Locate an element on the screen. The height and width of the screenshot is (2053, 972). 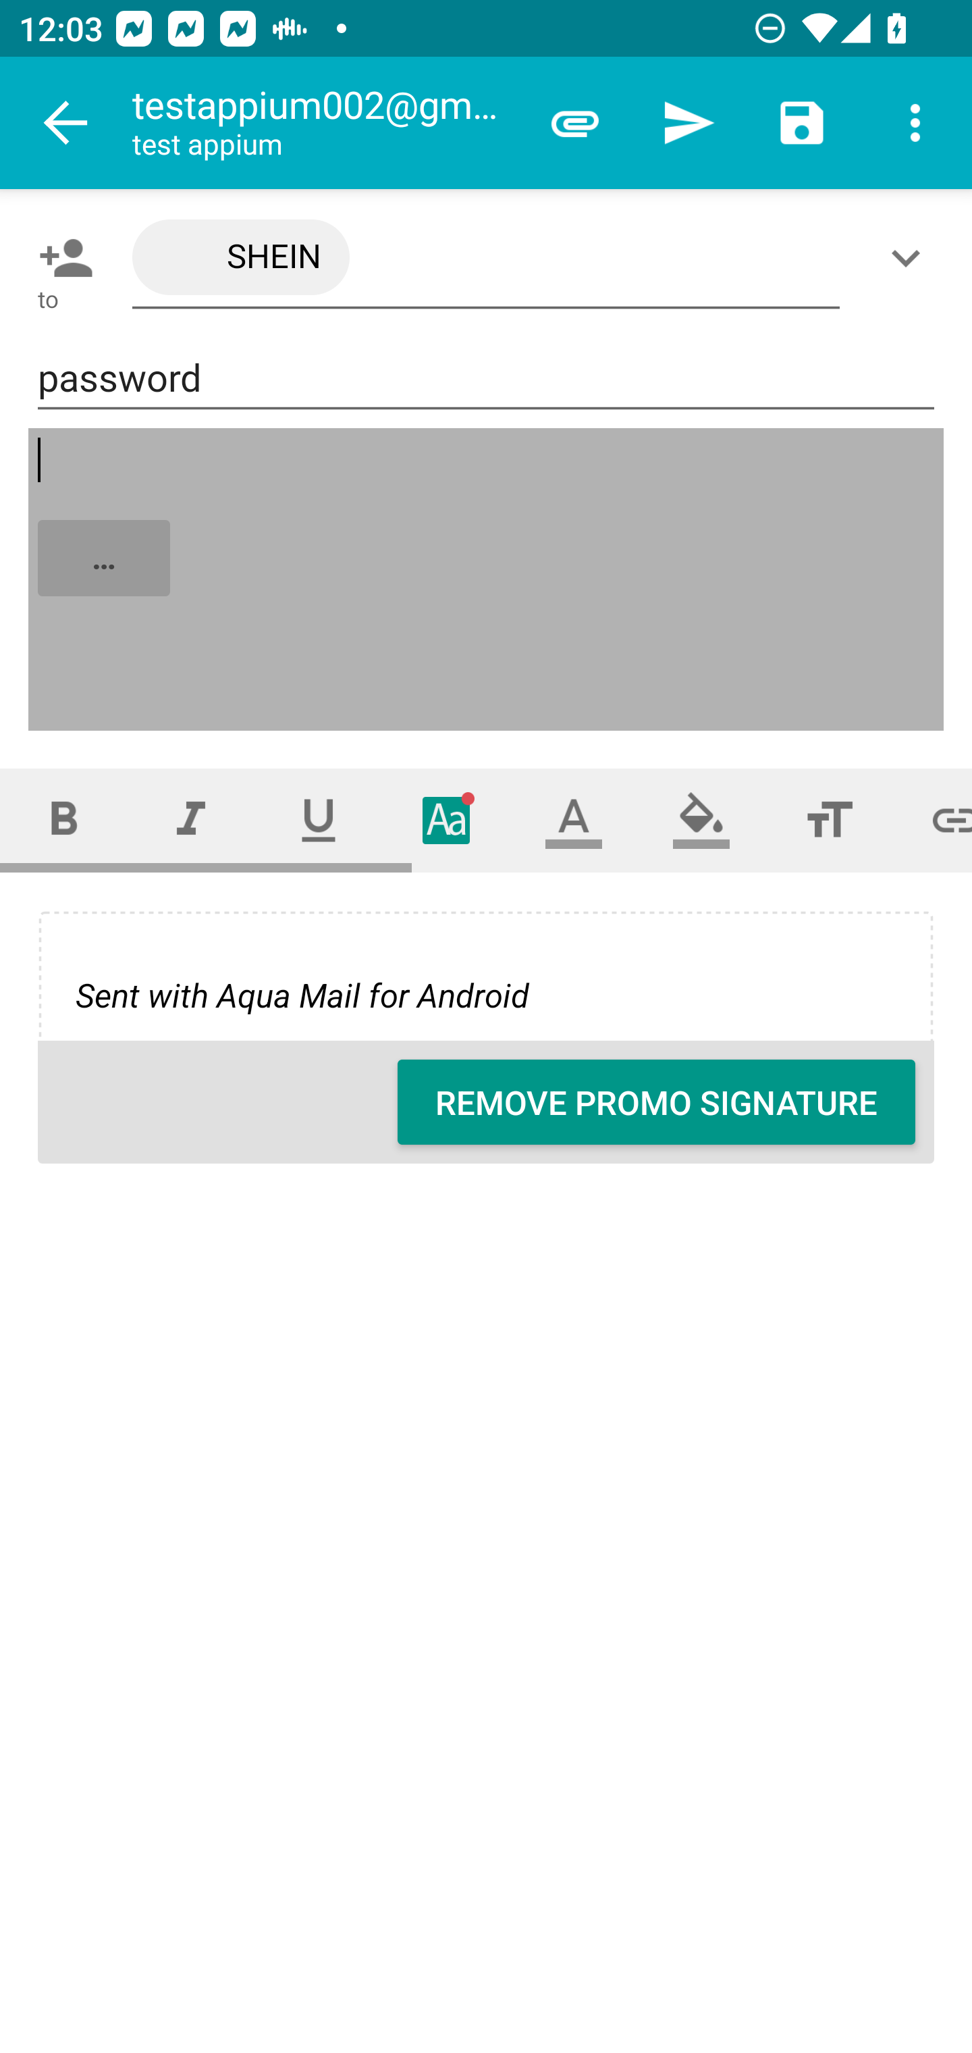
Pick contact: To is located at coordinates (61, 257).